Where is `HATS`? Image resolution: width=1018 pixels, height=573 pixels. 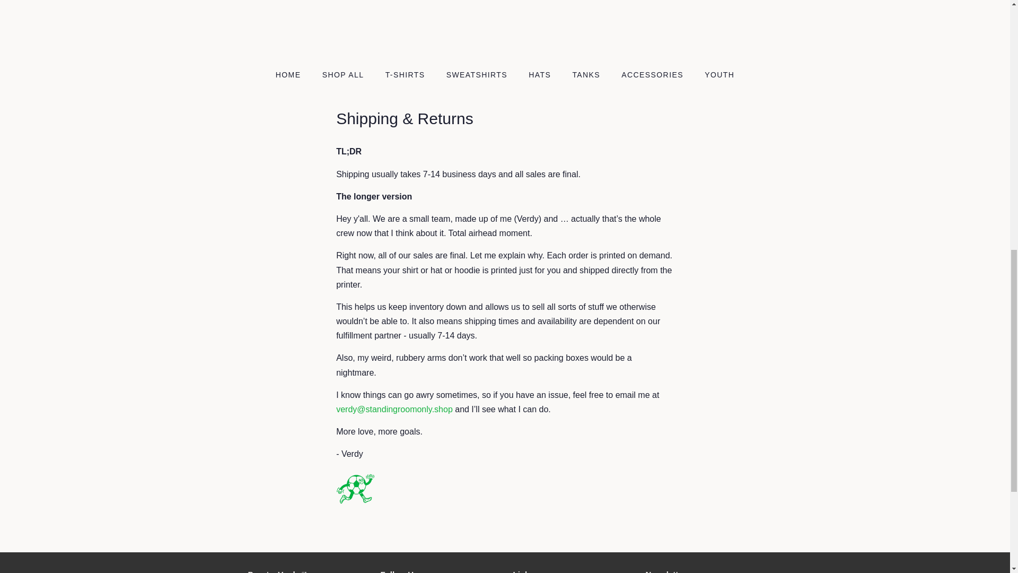 HATS is located at coordinates (541, 75).